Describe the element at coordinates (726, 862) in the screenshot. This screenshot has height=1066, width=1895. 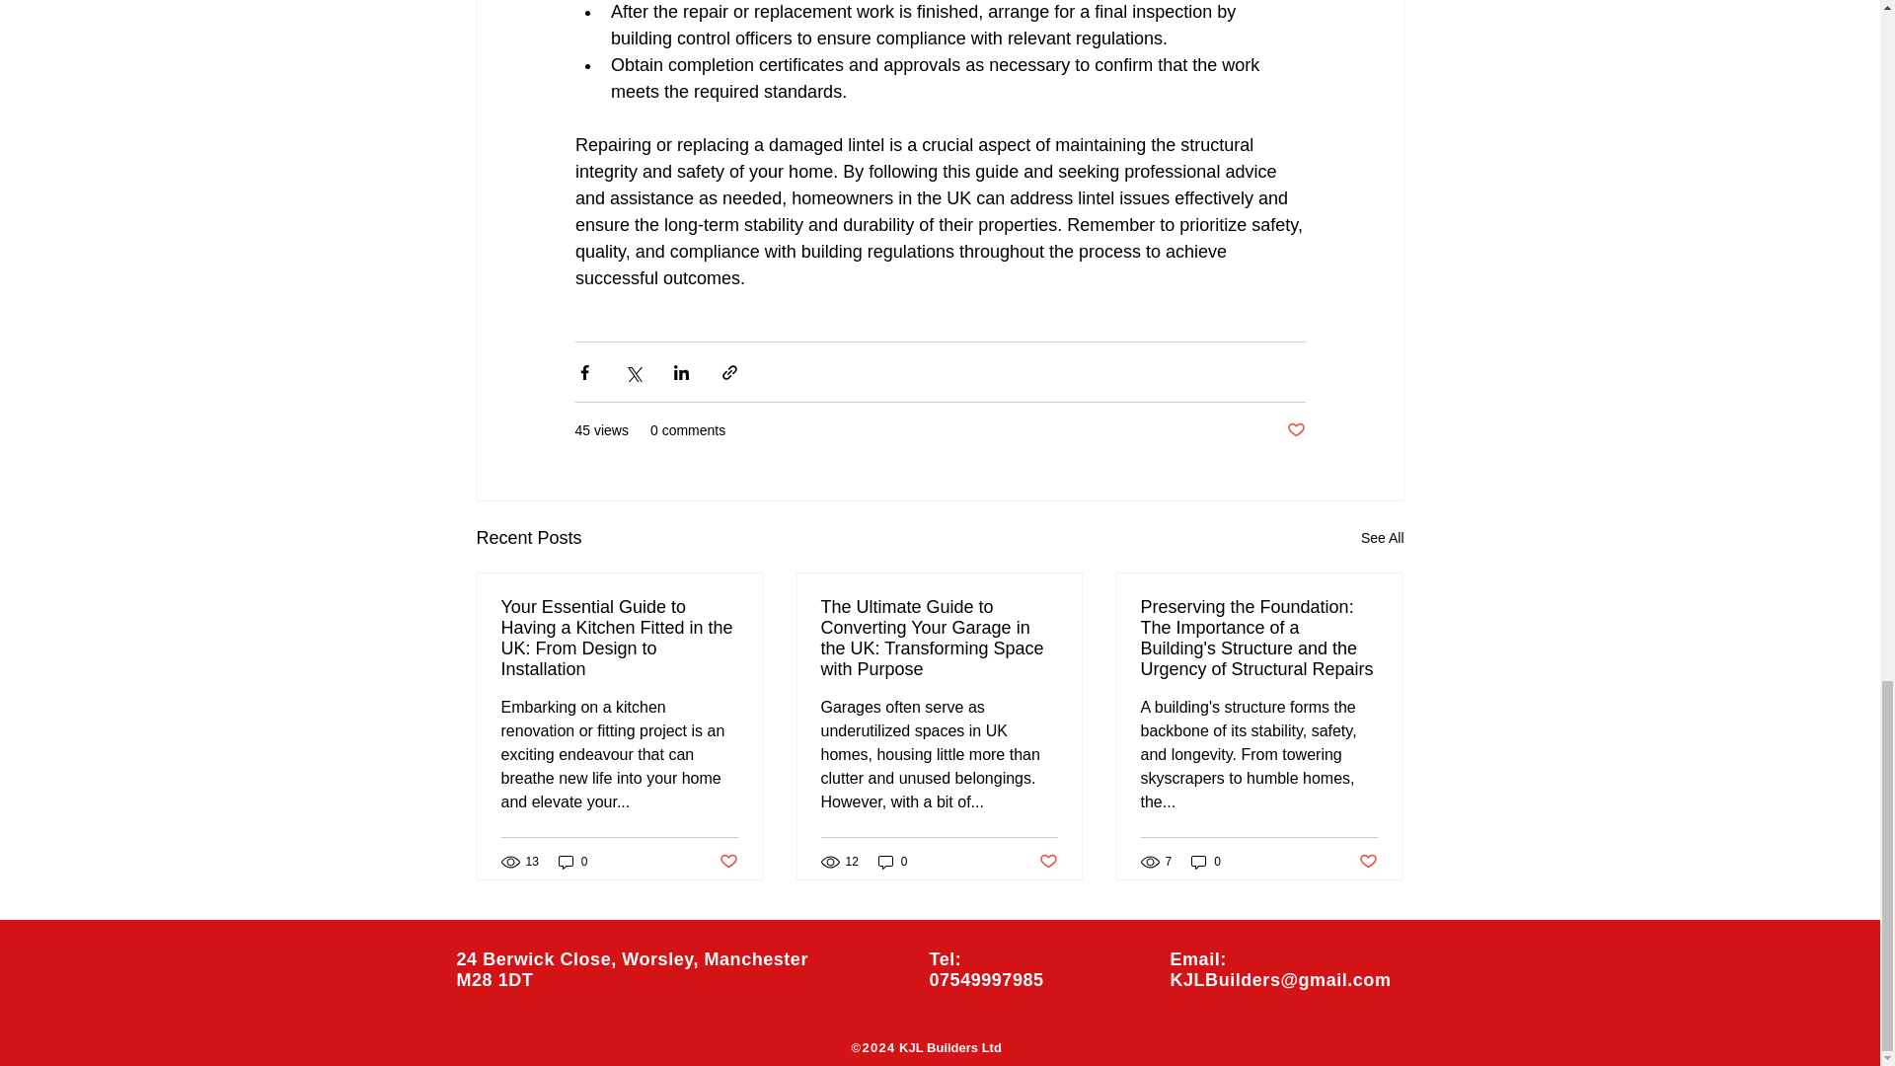
I see `Post not marked as liked` at that location.